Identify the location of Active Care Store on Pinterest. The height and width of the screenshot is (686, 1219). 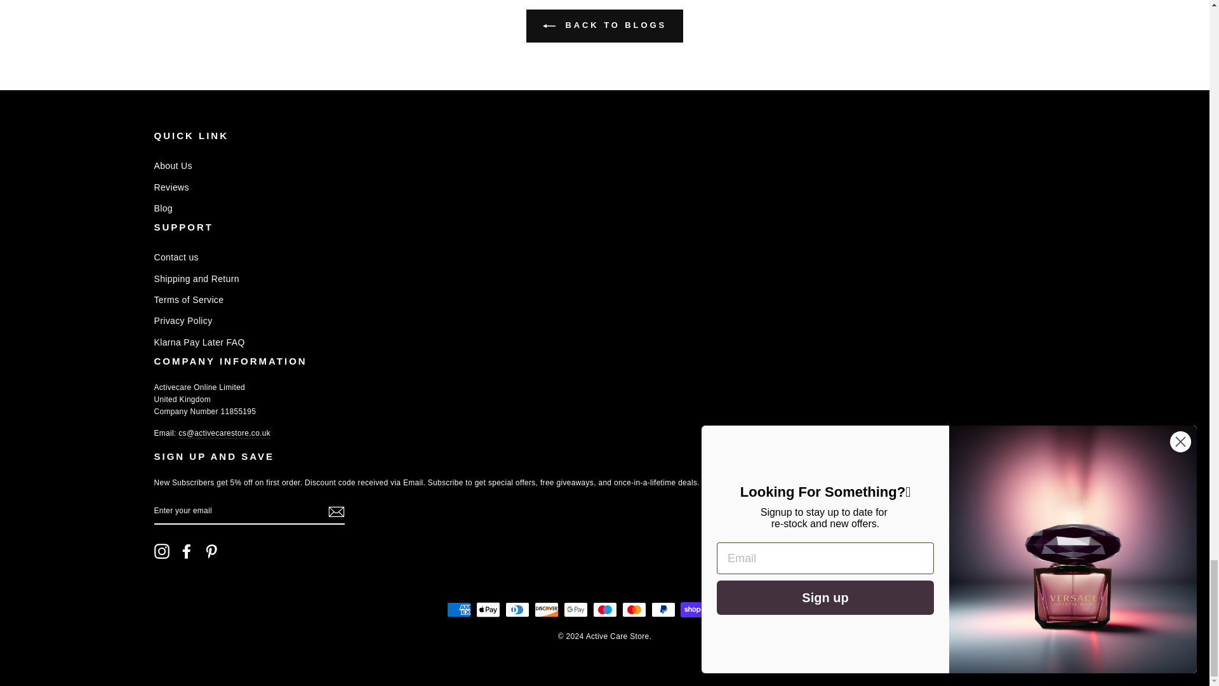
(211, 551).